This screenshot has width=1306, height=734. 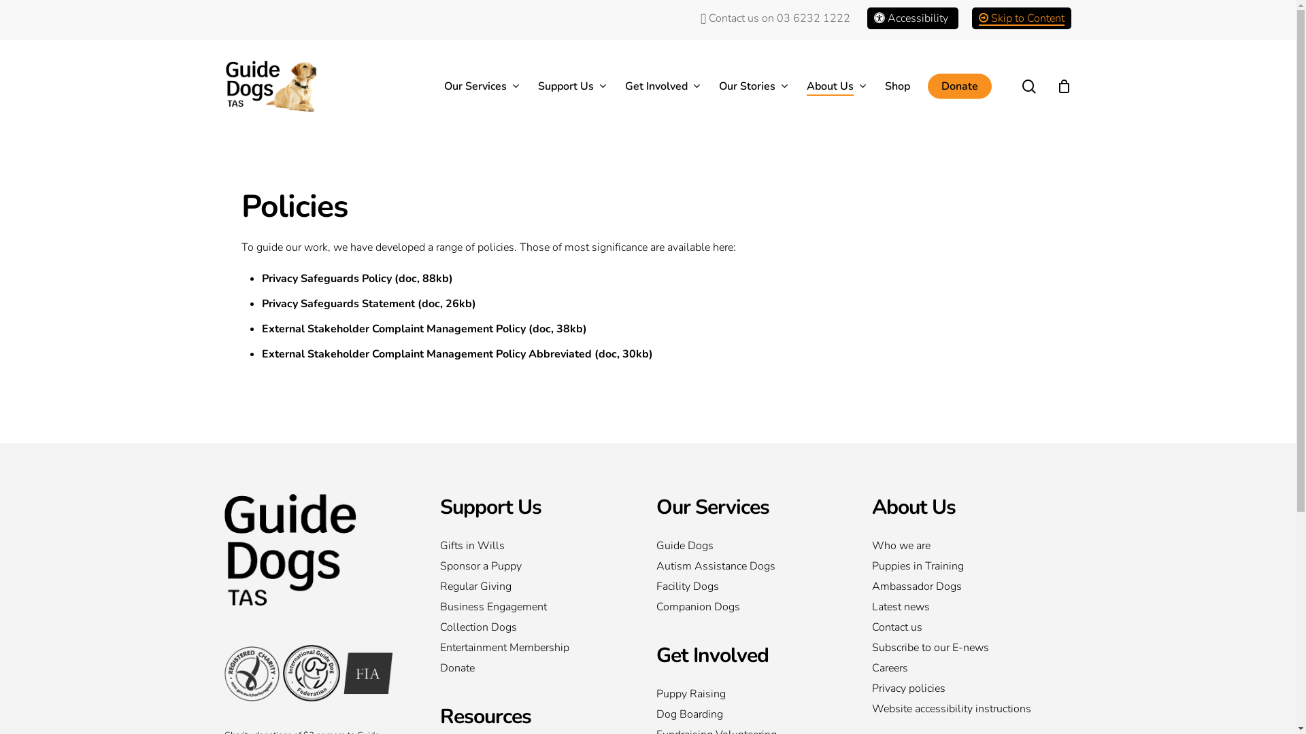 What do you see at coordinates (526, 627) in the screenshot?
I see `Collection Dogs` at bounding box center [526, 627].